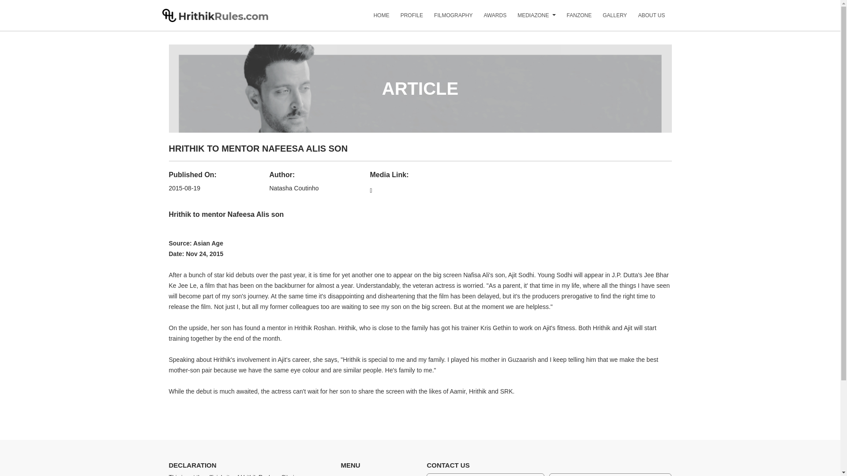 The image size is (847, 476). Describe the element at coordinates (528, 19) in the screenshot. I see `MEDIAZONE` at that location.